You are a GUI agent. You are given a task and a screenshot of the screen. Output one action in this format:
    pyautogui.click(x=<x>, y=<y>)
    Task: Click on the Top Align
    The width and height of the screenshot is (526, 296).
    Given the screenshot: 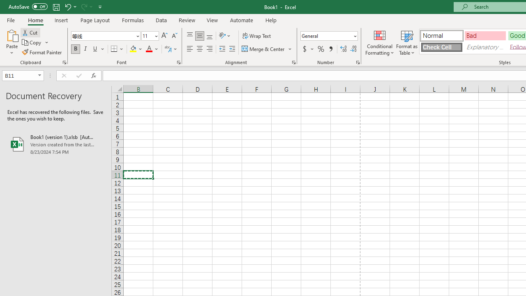 What is the action you would take?
    pyautogui.click(x=190, y=36)
    